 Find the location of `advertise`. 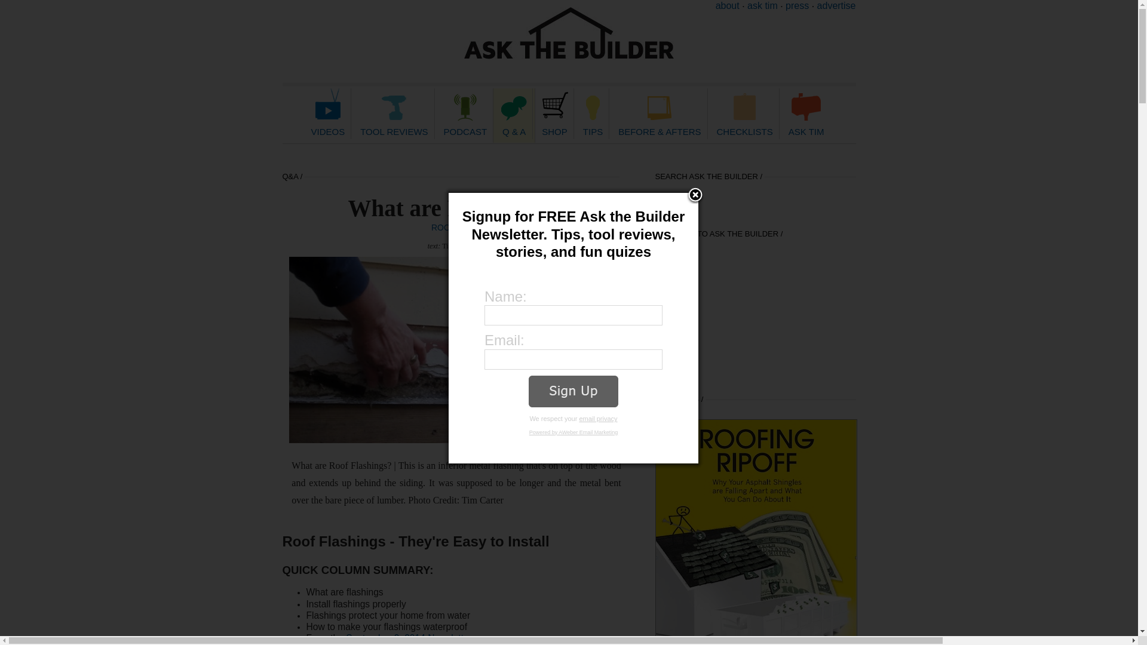

advertise is located at coordinates (836, 6).